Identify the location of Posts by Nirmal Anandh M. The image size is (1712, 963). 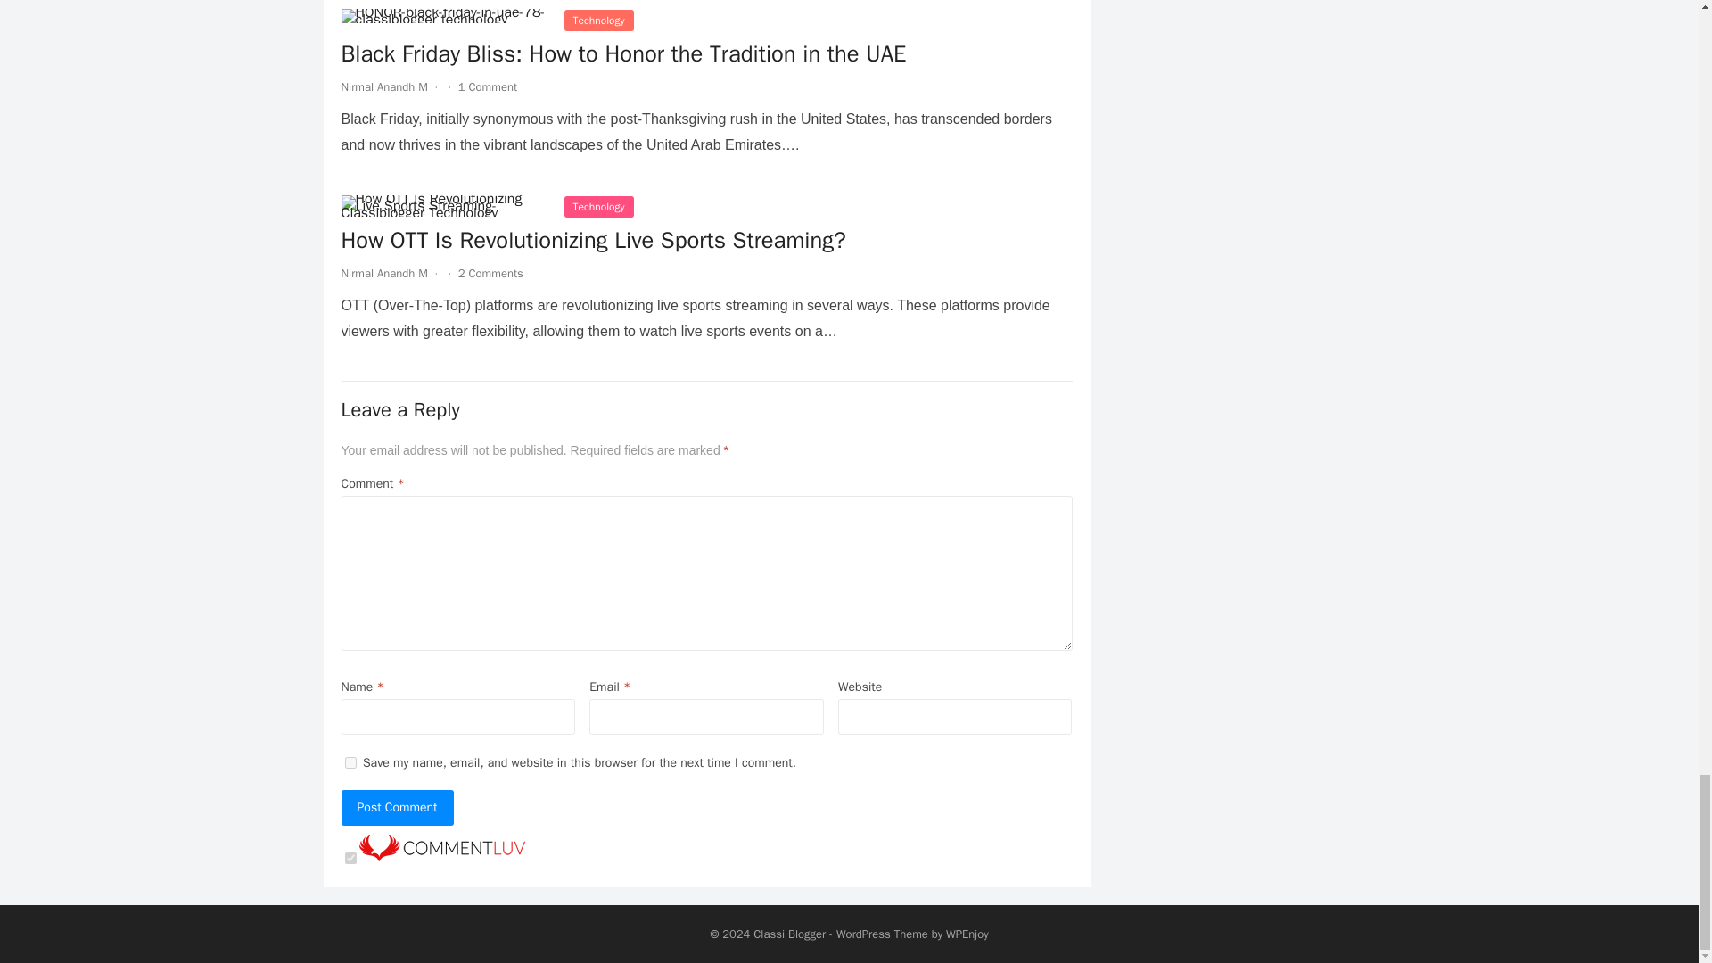
(383, 273).